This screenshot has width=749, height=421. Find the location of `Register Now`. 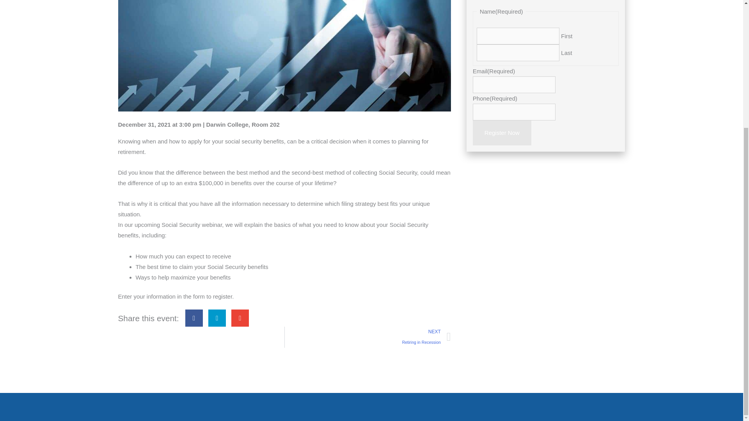

Register Now is located at coordinates (502, 133).